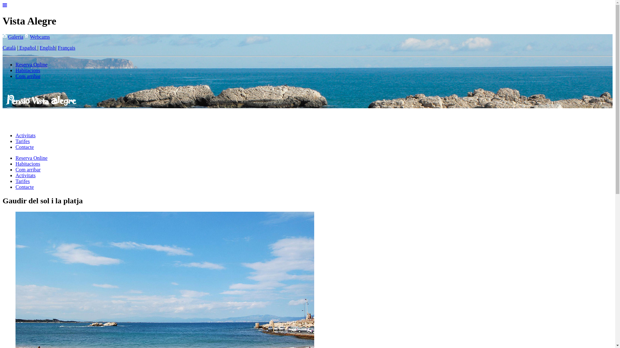  I want to click on Tarifes, so click(23, 141).